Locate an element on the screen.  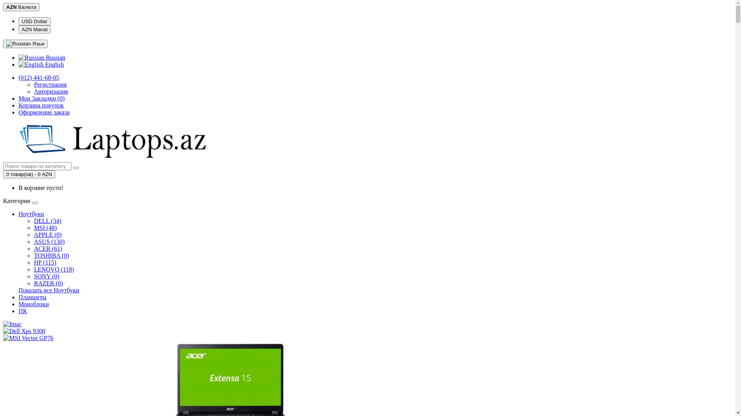
(012) 441-68-05 is located at coordinates (39, 78).